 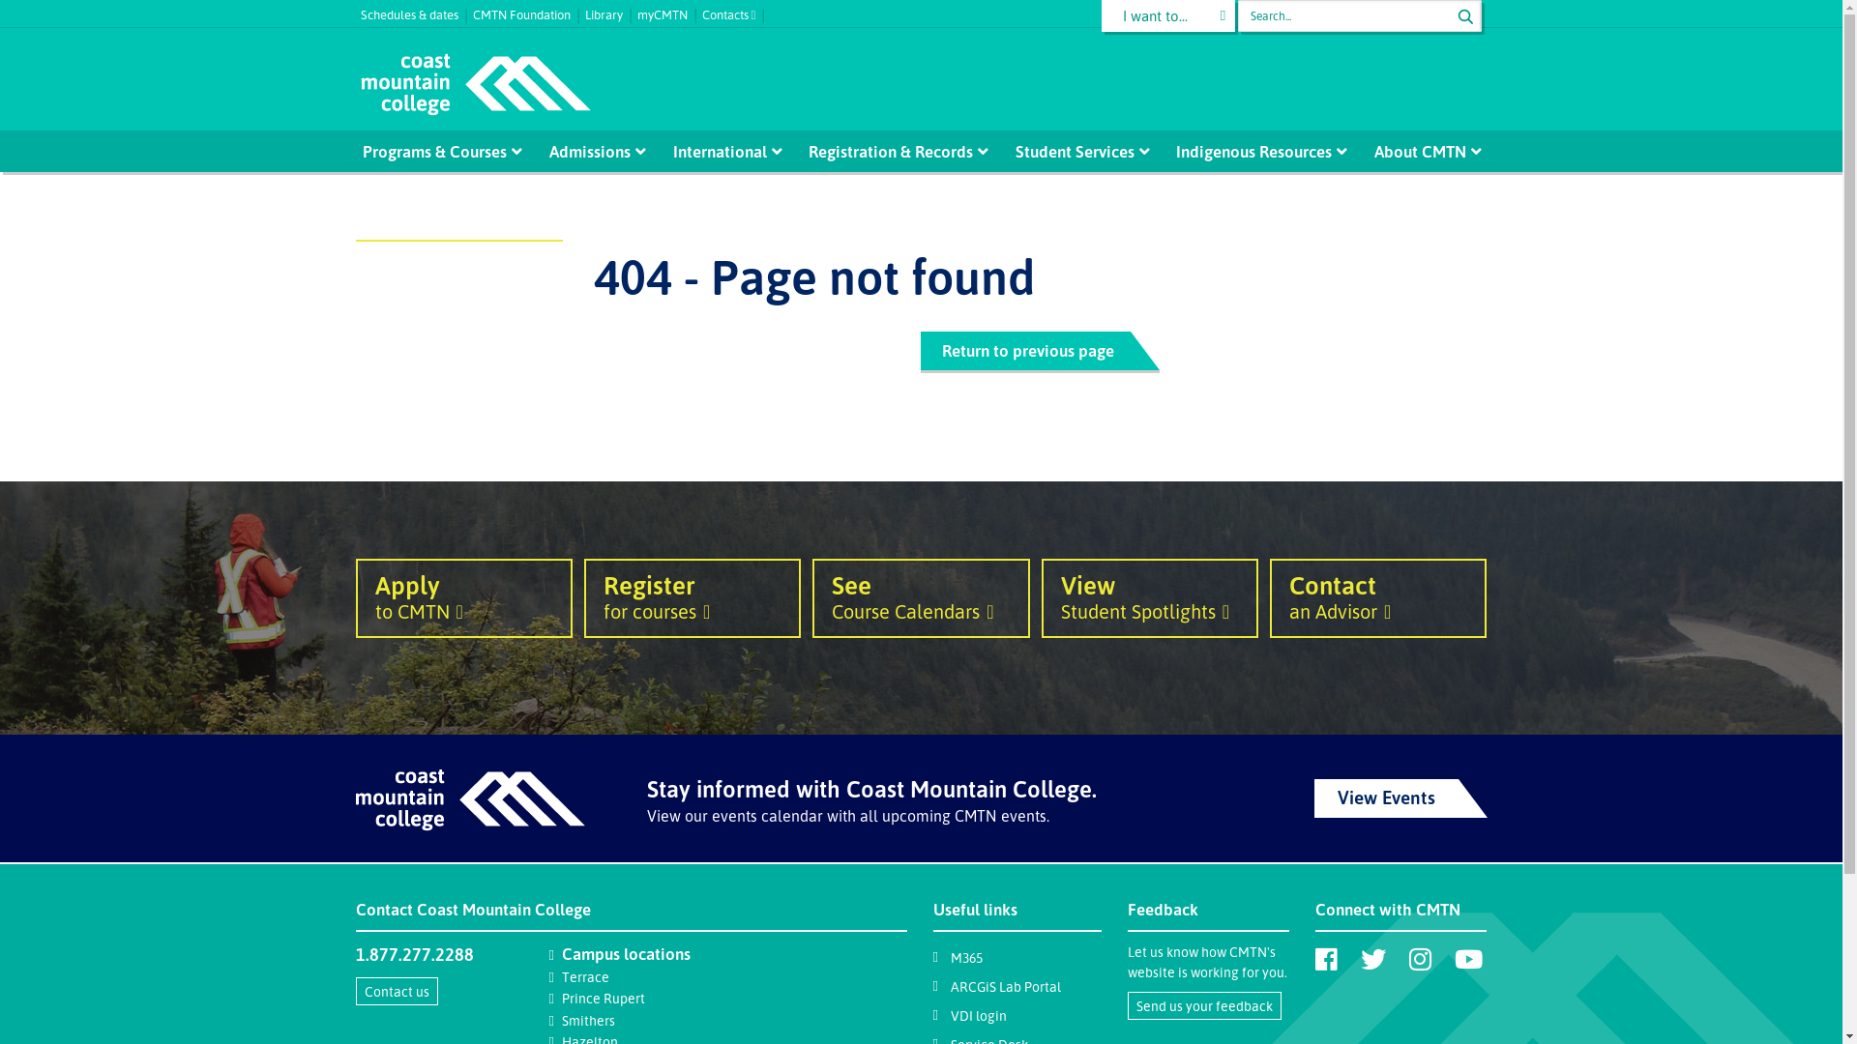 What do you see at coordinates (978, 1015) in the screenshot?
I see `VDI login` at bounding box center [978, 1015].